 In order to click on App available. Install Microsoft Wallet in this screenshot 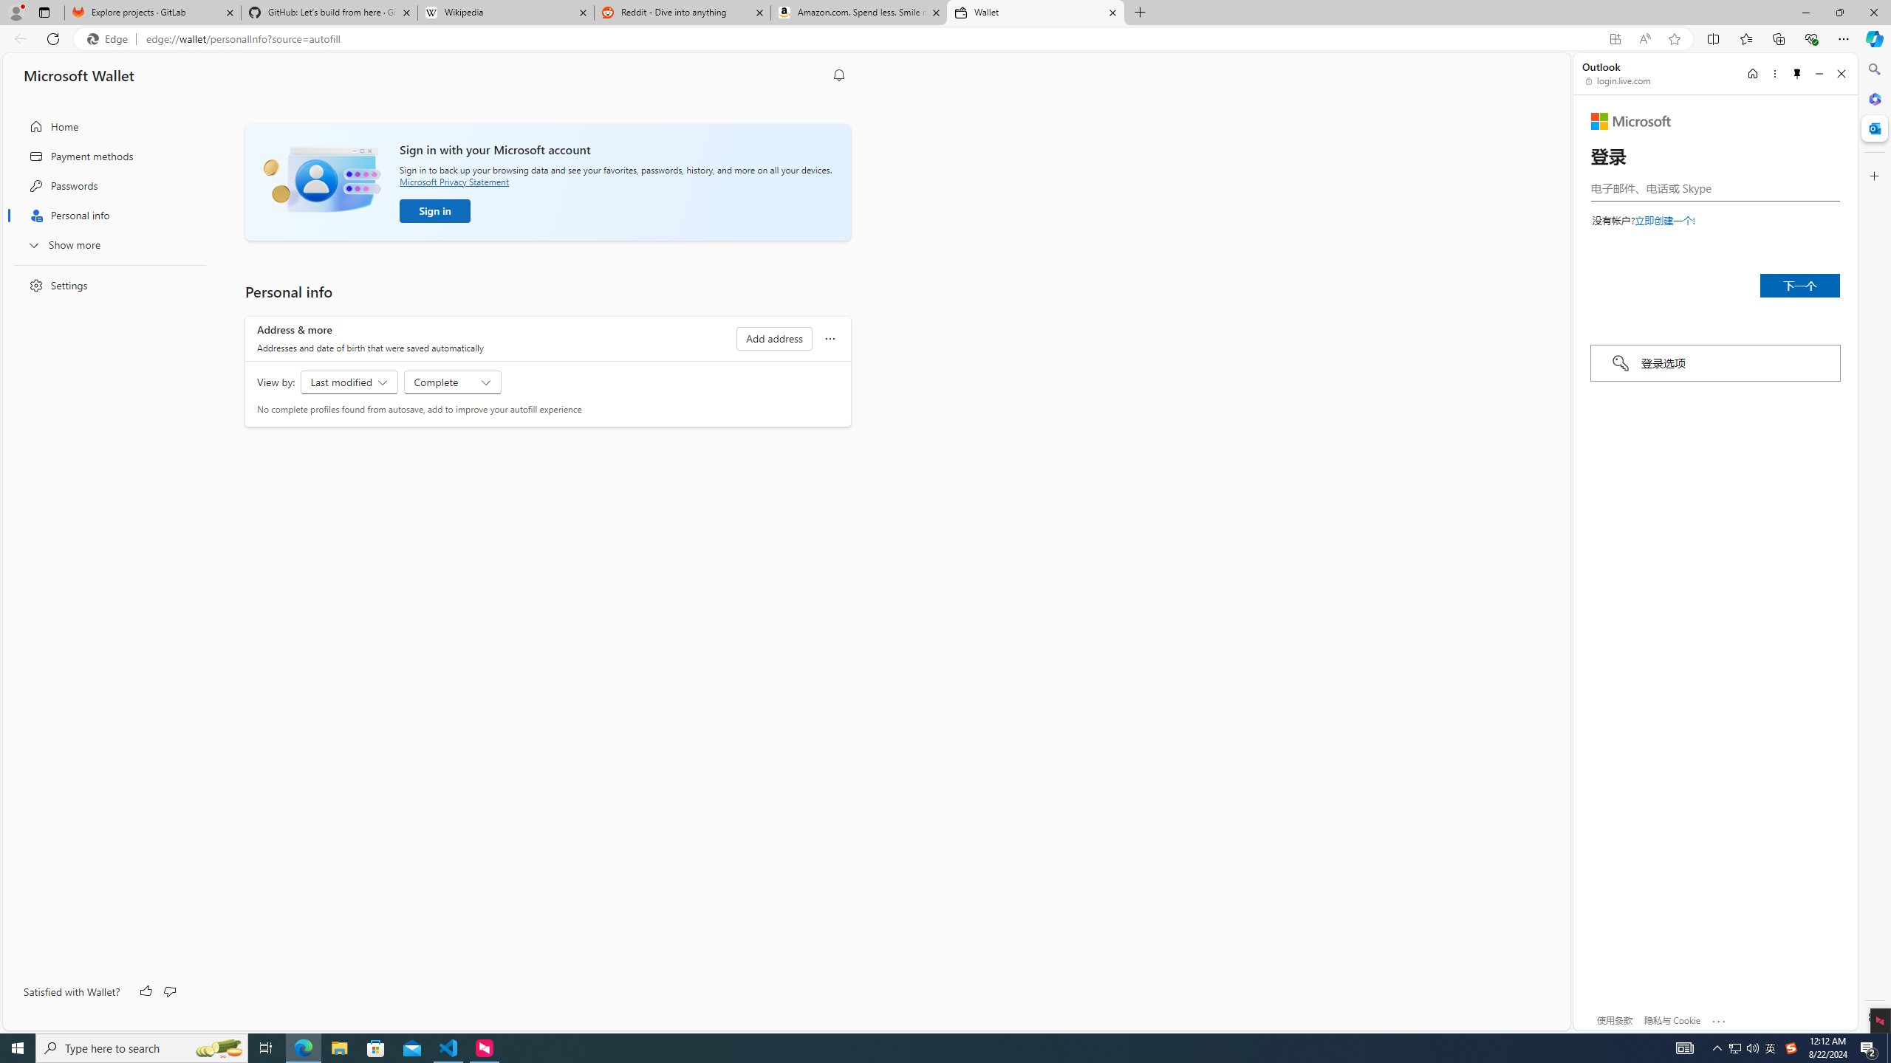, I will do `click(1615, 39)`.